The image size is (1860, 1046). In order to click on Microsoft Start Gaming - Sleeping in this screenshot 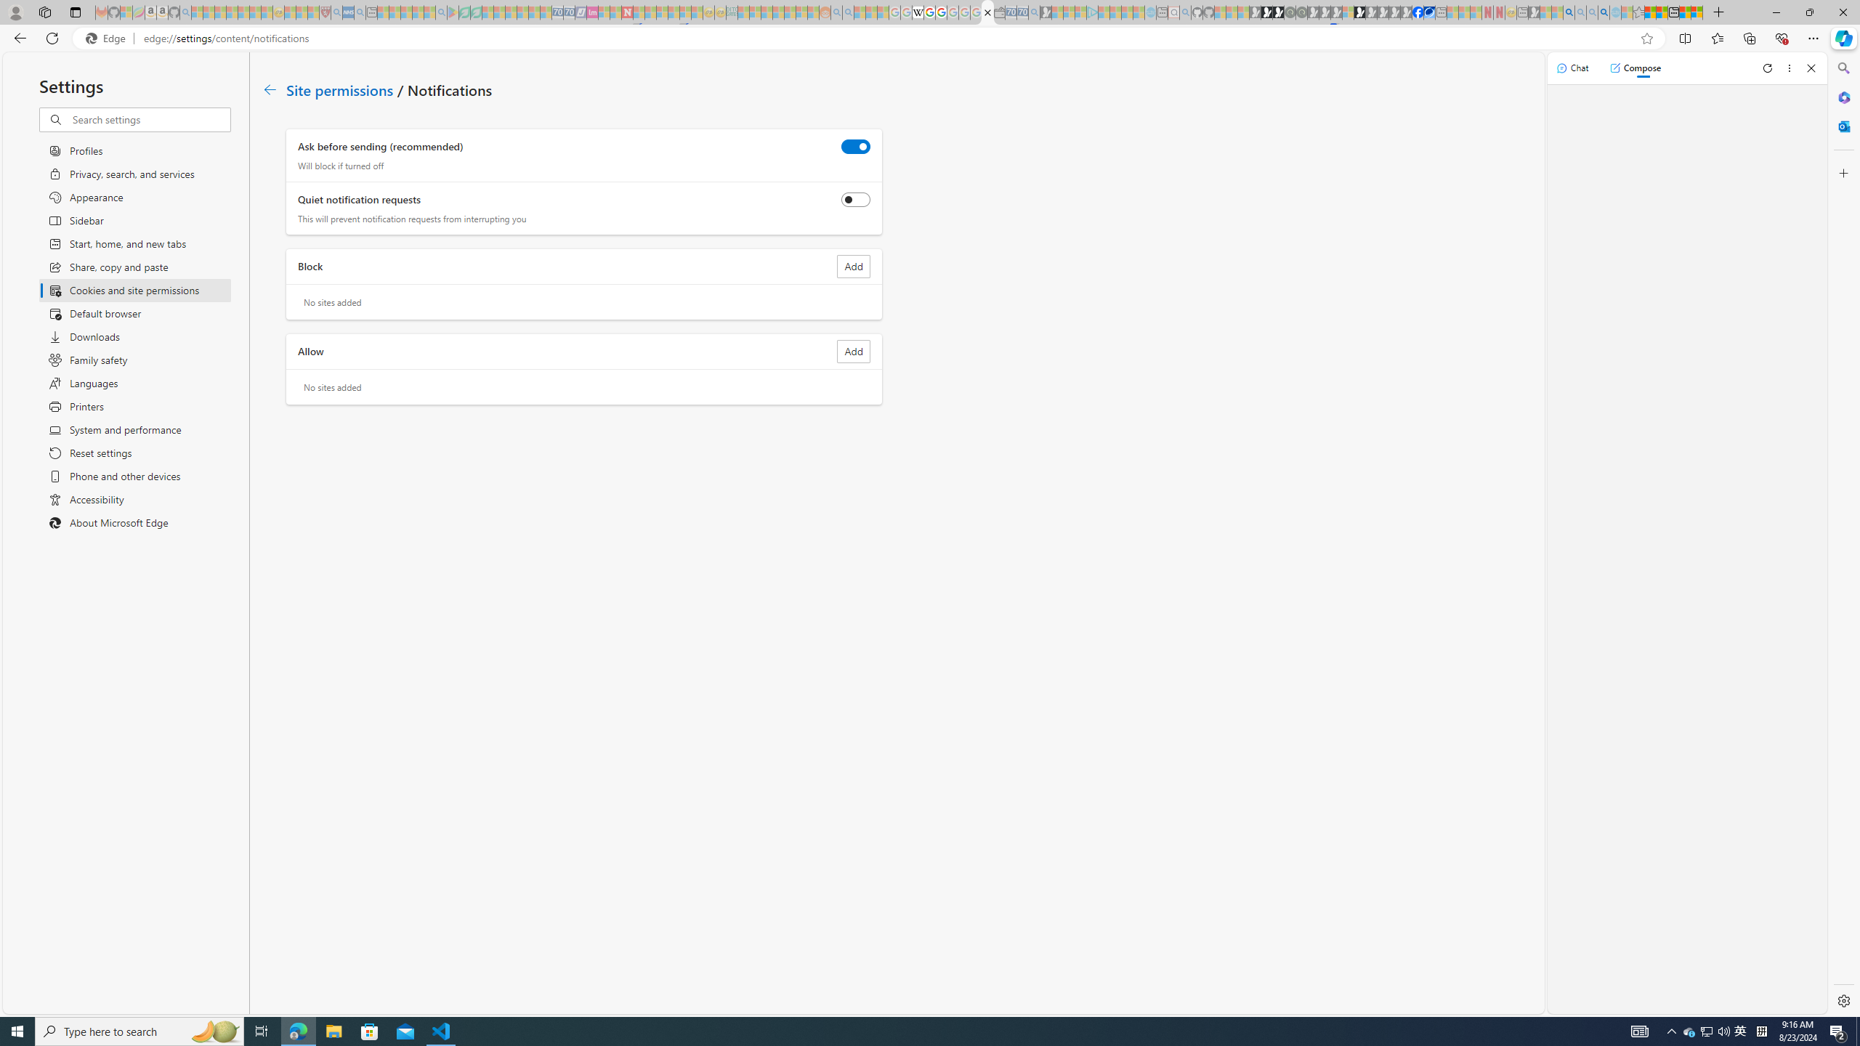, I will do `click(1046, 12)`.